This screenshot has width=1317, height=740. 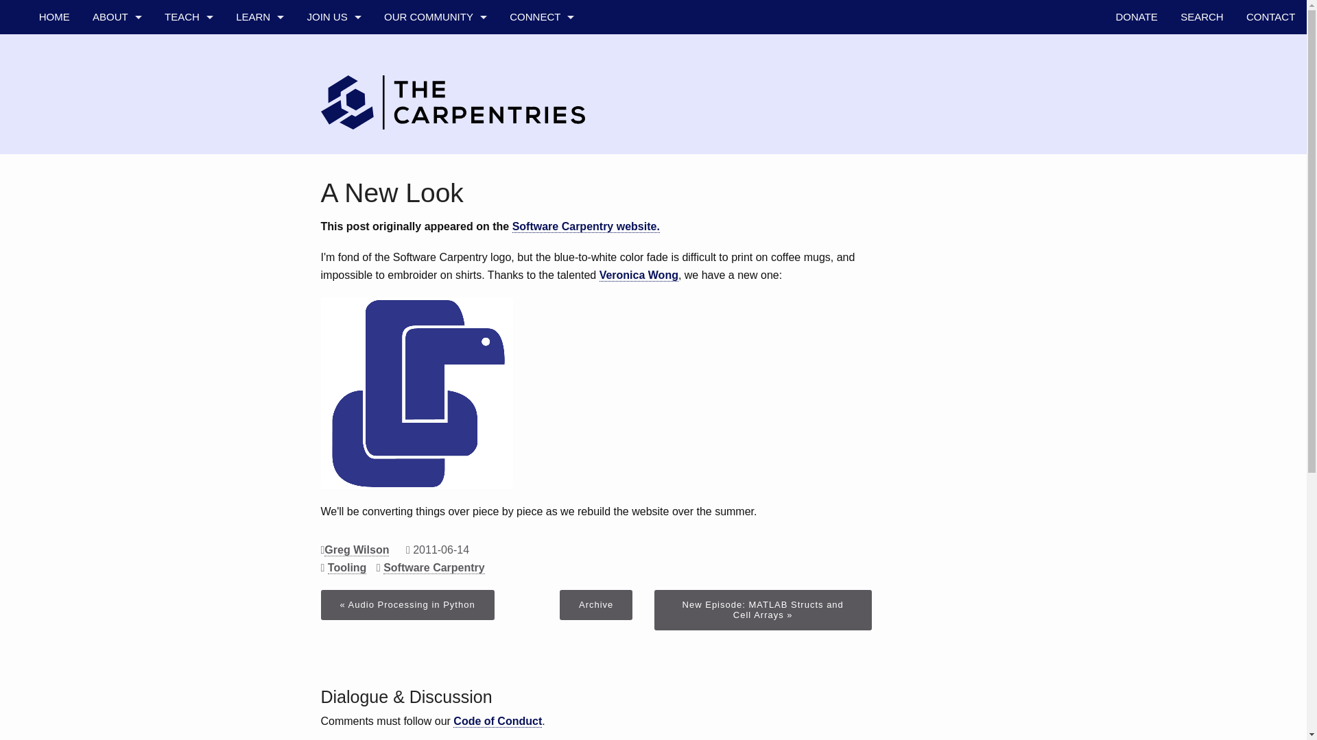 I want to click on COMMUNITY LESSONS, so click(x=188, y=188).